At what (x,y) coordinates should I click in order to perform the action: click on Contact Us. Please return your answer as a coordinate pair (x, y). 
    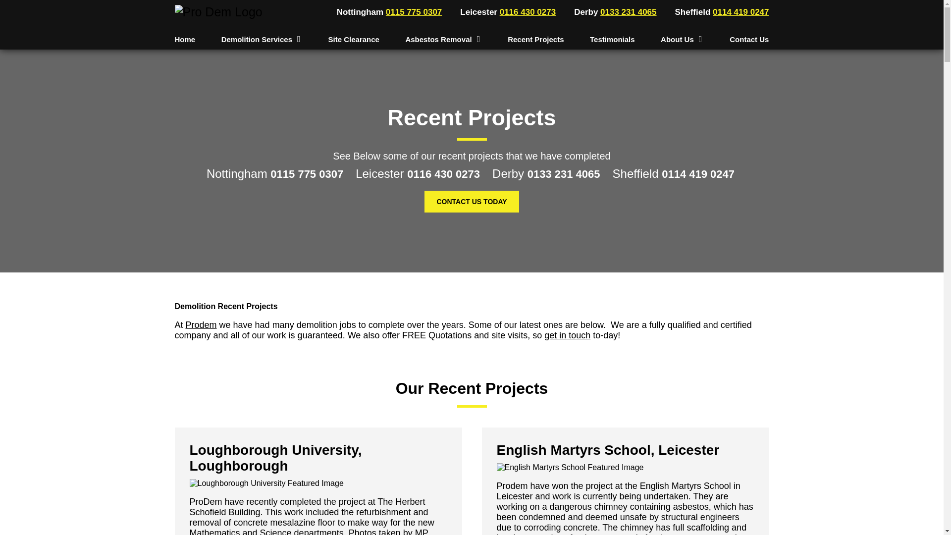
    Looking at the image, I should click on (749, 39).